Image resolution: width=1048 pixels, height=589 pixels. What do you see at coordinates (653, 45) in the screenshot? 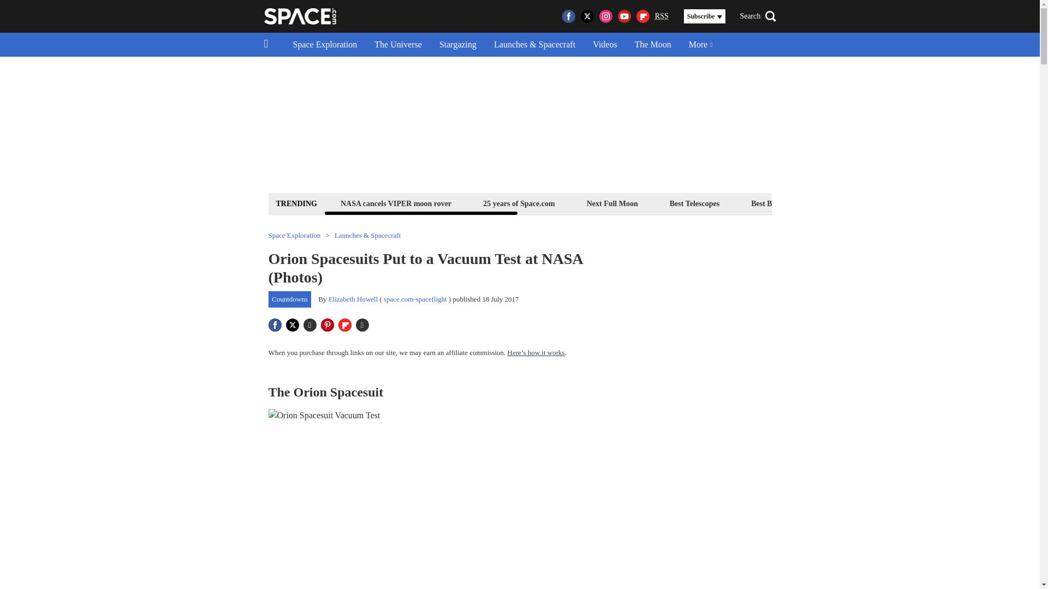
I see `The Moon` at bounding box center [653, 45].